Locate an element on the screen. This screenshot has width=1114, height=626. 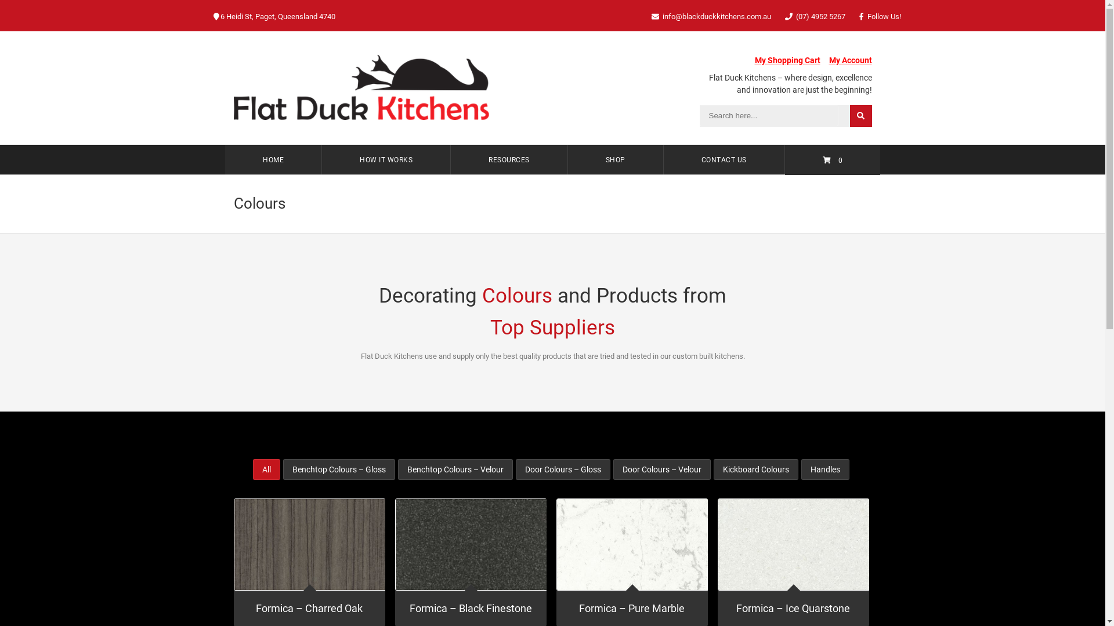
All is located at coordinates (267, 469).